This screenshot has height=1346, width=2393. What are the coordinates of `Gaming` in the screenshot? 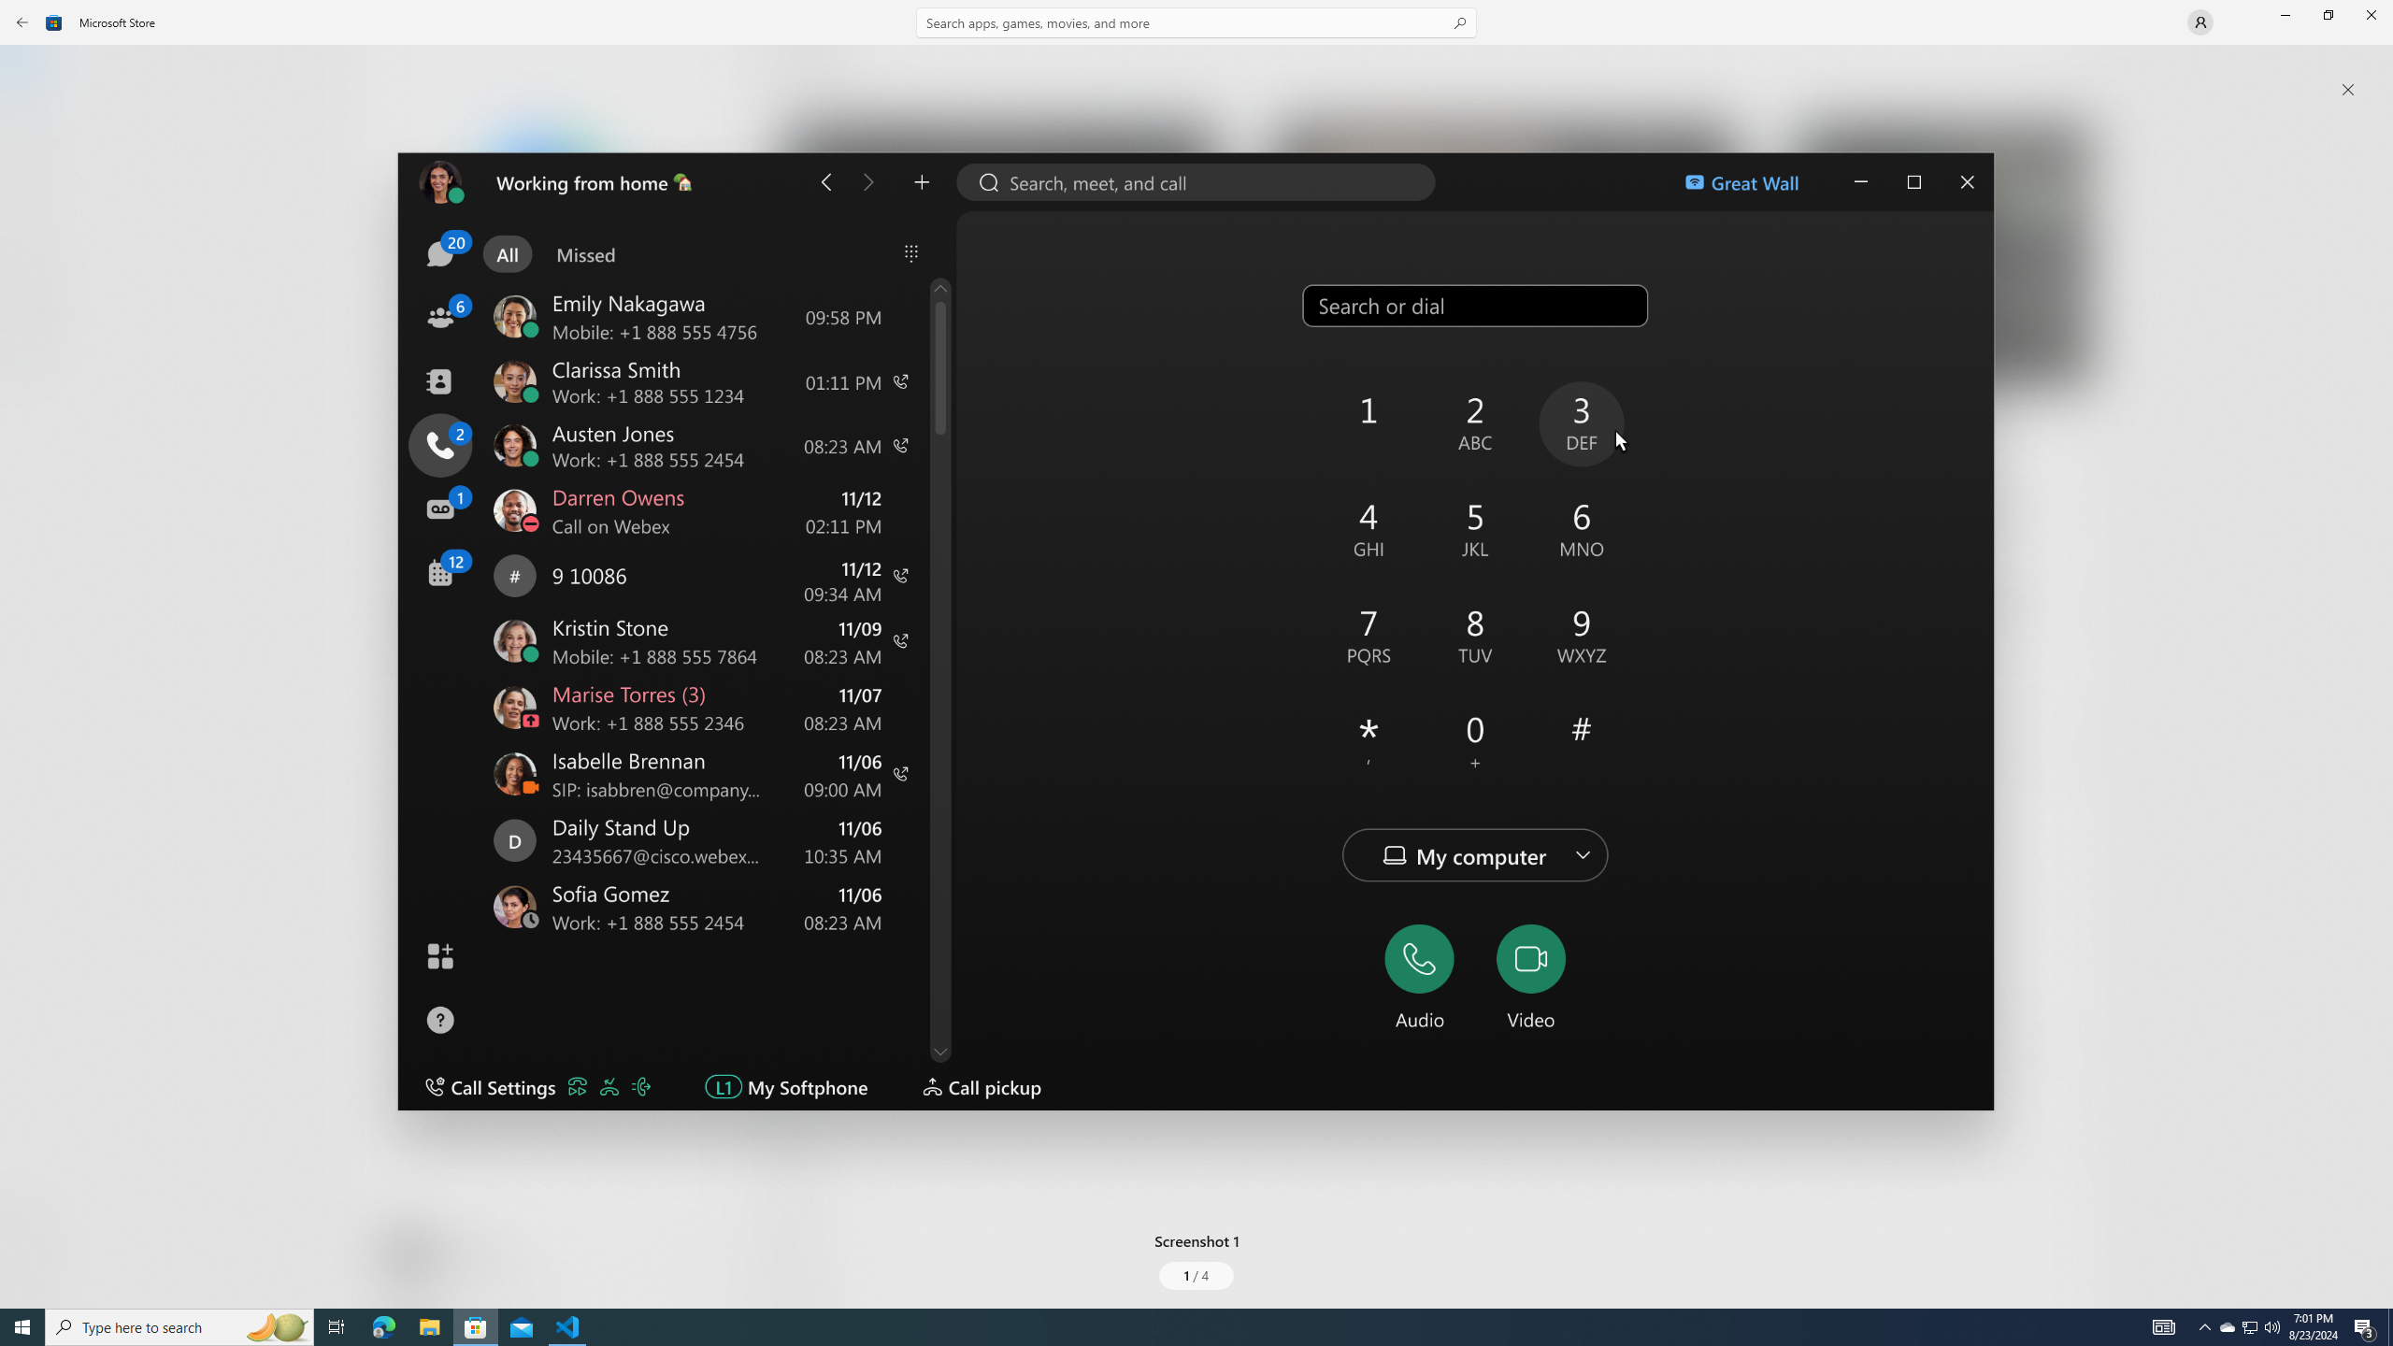 It's located at (34, 190).